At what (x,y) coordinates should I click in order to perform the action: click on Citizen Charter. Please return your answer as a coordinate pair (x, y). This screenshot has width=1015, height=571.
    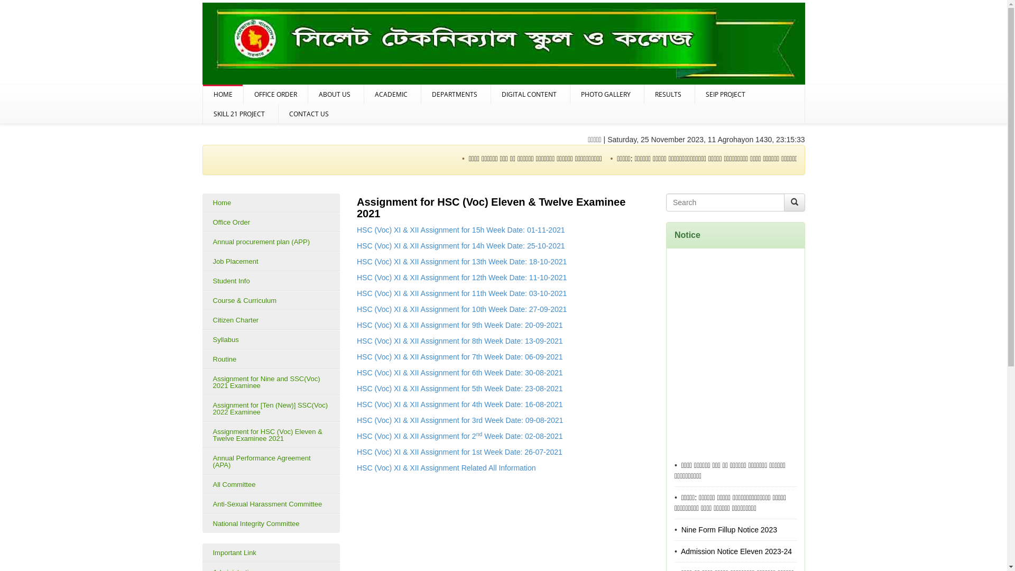
    Looking at the image, I should click on (271, 320).